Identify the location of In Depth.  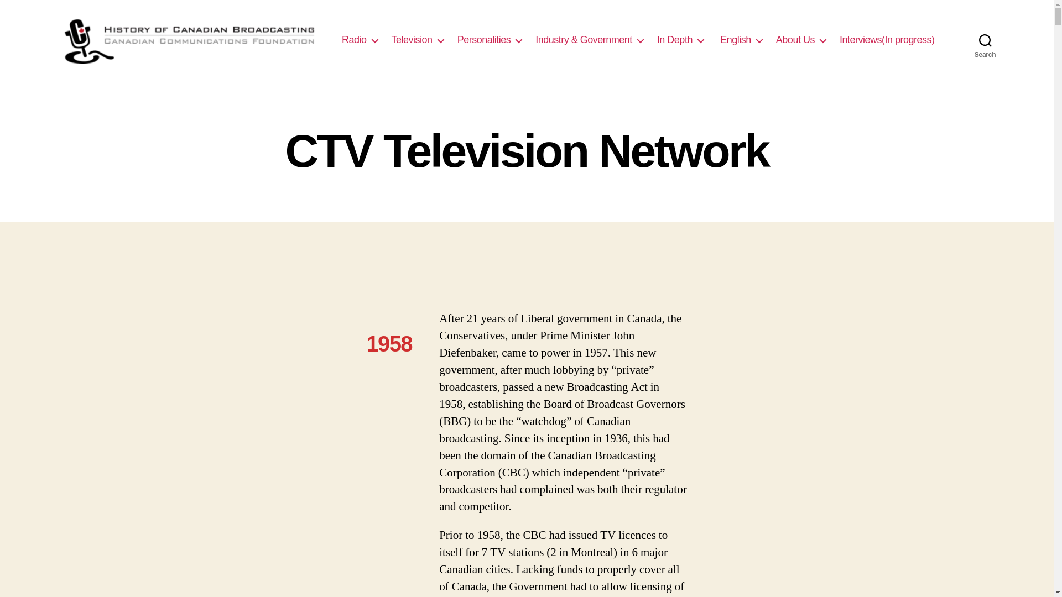
(680, 40).